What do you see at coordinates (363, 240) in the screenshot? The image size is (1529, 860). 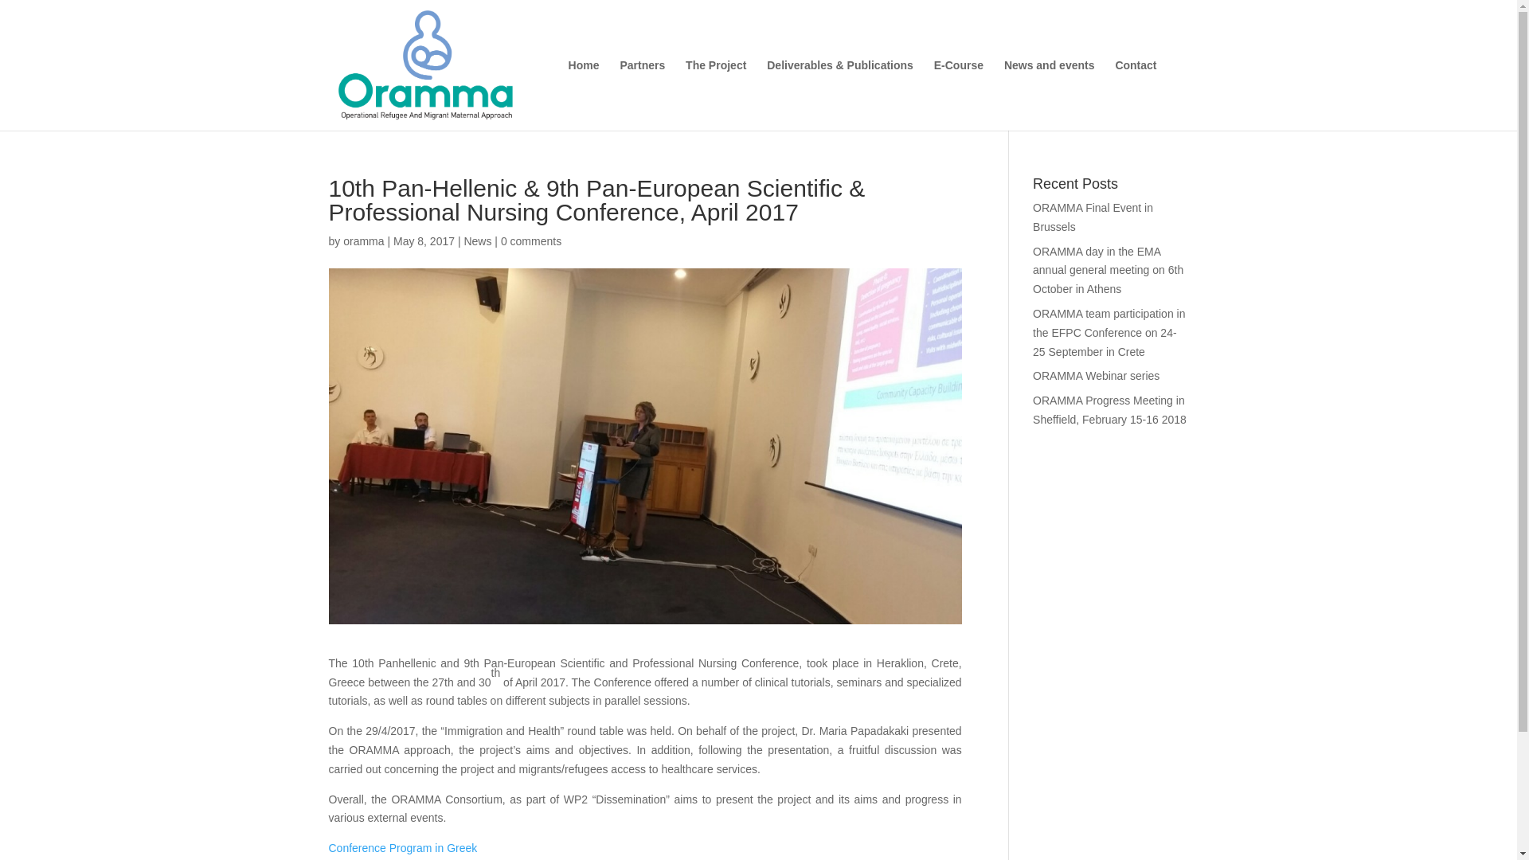 I see `Posts by oramma` at bounding box center [363, 240].